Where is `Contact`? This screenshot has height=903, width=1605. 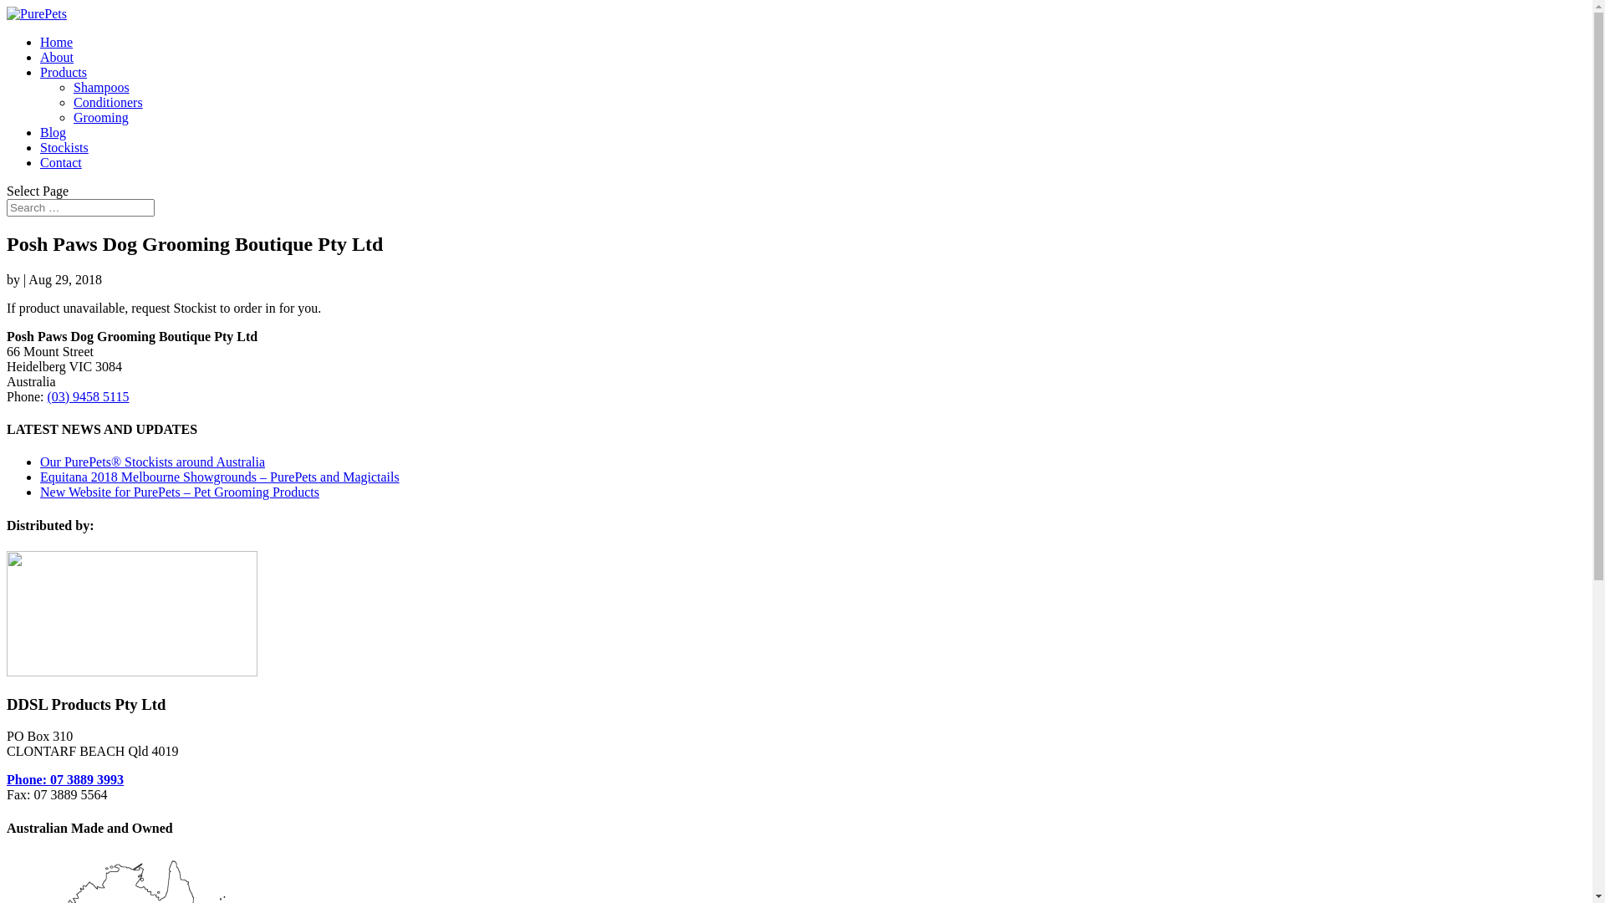
Contact is located at coordinates (61, 162).